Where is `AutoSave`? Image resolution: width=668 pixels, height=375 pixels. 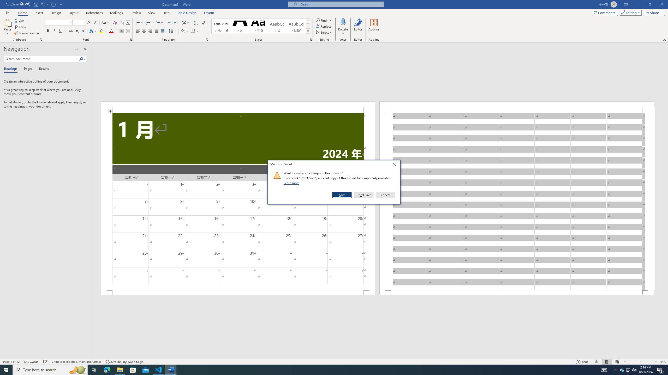 AutoSave is located at coordinates (18, 4).